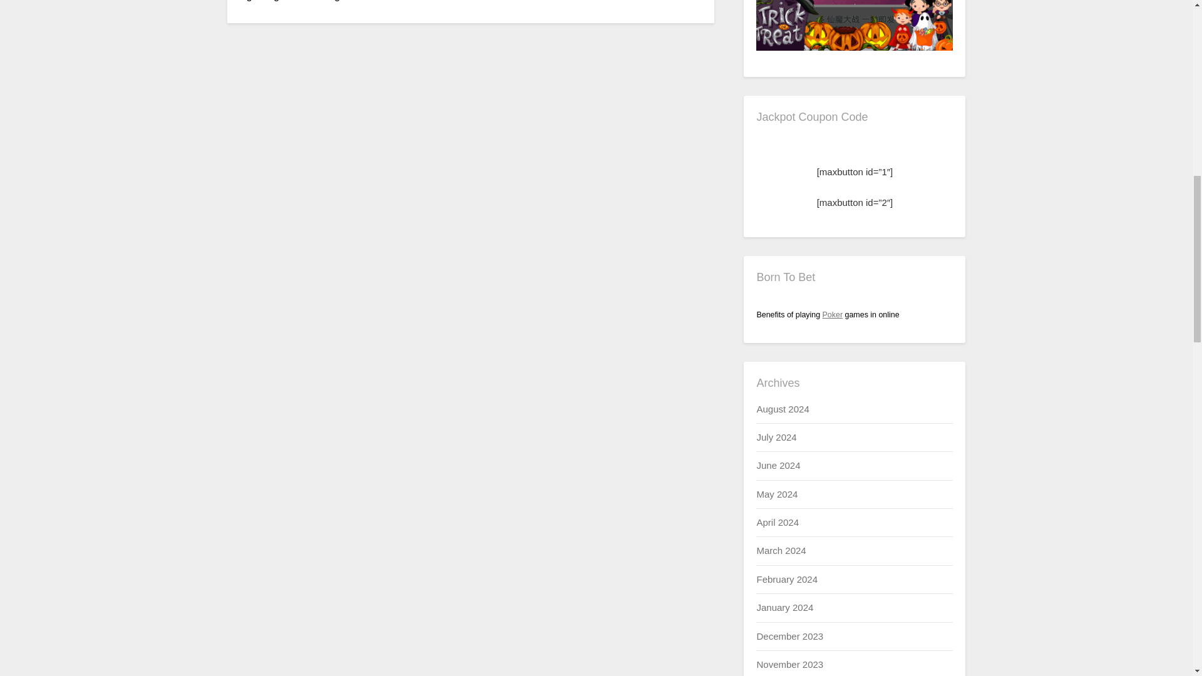 This screenshot has width=1202, height=676. I want to click on April 2024, so click(778, 522).